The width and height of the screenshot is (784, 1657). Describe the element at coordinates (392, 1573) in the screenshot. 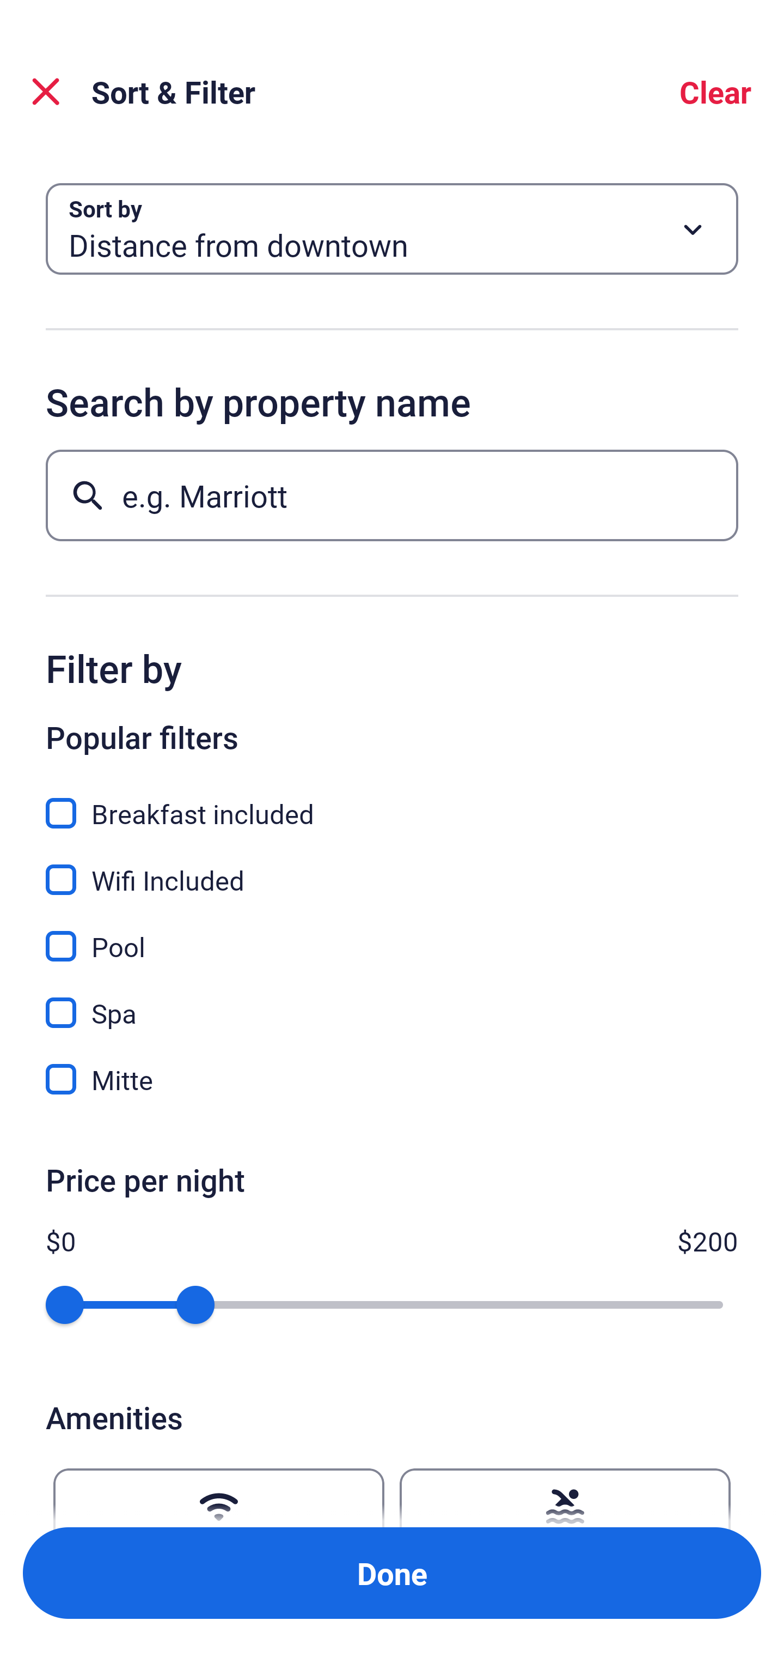

I see `Apply and close Sort and Filter Done` at that location.